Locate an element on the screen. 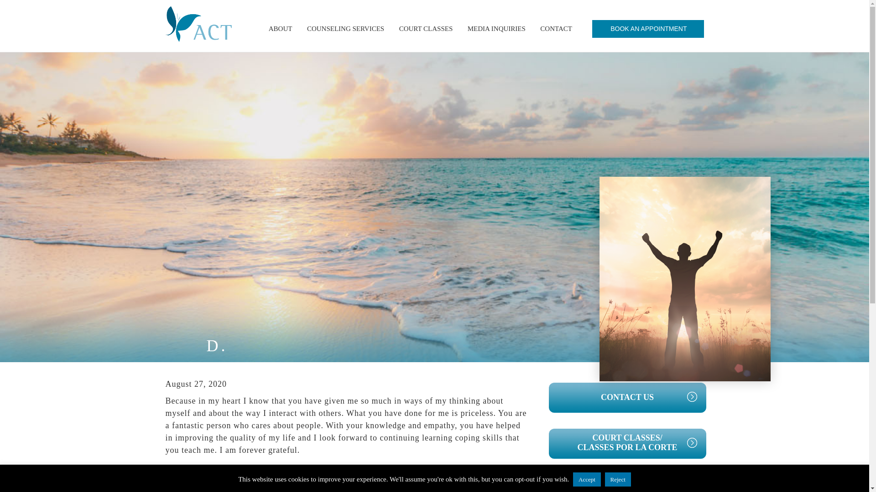 The width and height of the screenshot is (876, 492). MEDIA INQUIRIES is located at coordinates (496, 29).